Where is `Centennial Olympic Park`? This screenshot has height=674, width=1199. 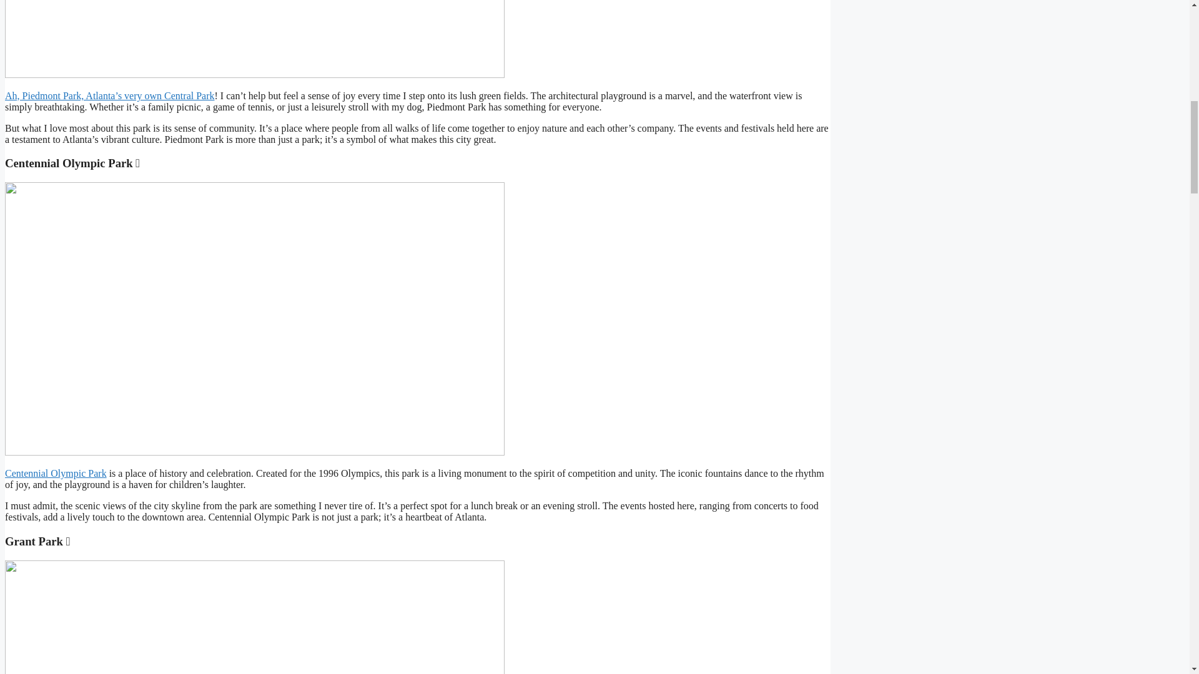 Centennial Olympic Park is located at coordinates (55, 473).